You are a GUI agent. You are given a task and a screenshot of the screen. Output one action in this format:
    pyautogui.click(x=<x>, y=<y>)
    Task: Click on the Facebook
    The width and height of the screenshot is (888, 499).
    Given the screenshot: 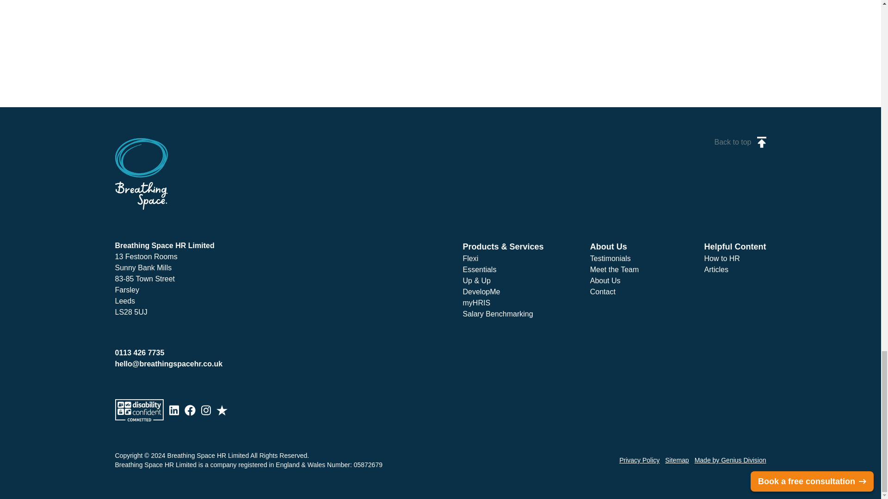 What is the action you would take?
    pyautogui.click(x=190, y=410)
    